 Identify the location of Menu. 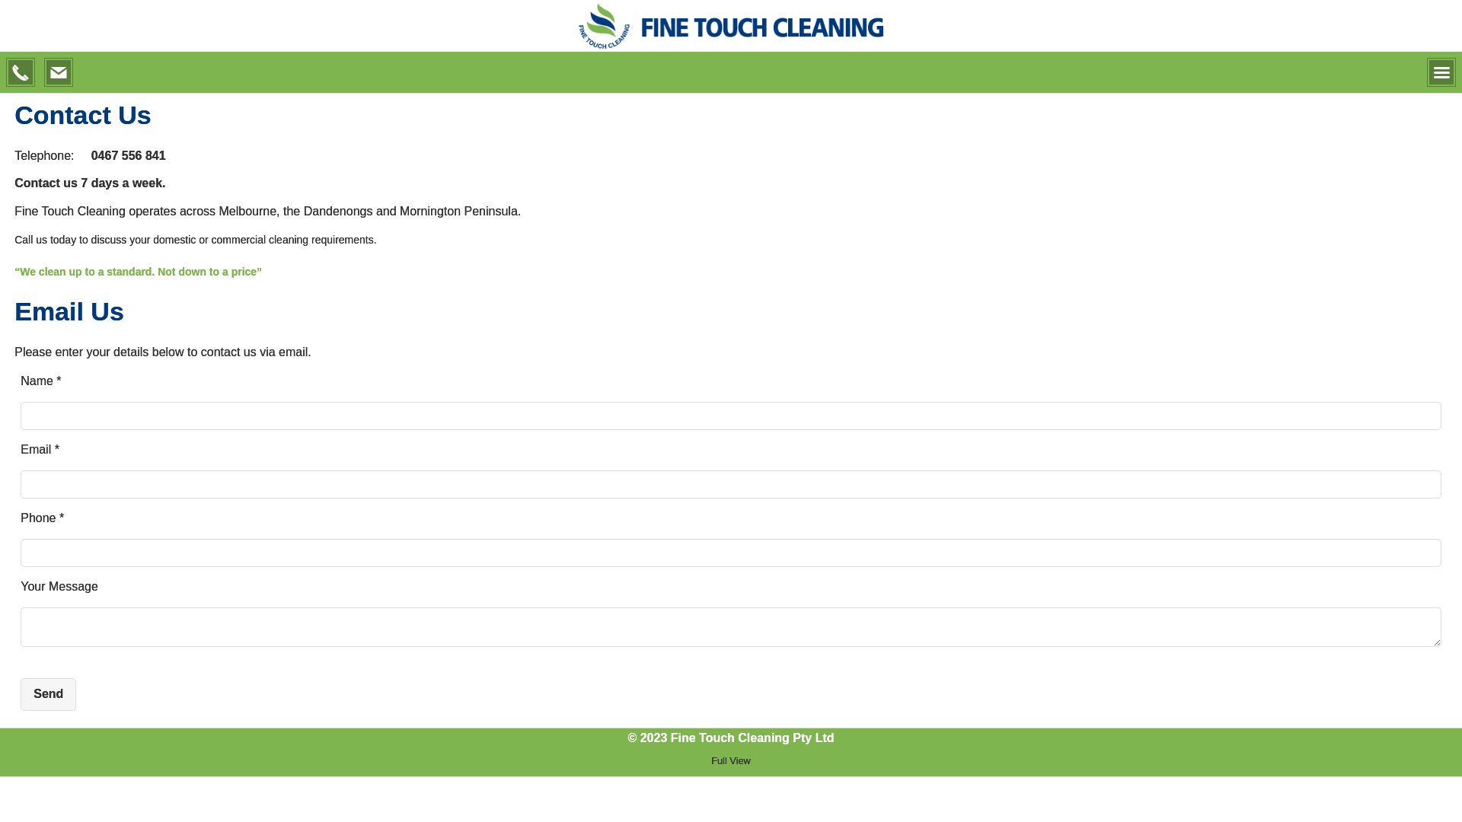
(1441, 72).